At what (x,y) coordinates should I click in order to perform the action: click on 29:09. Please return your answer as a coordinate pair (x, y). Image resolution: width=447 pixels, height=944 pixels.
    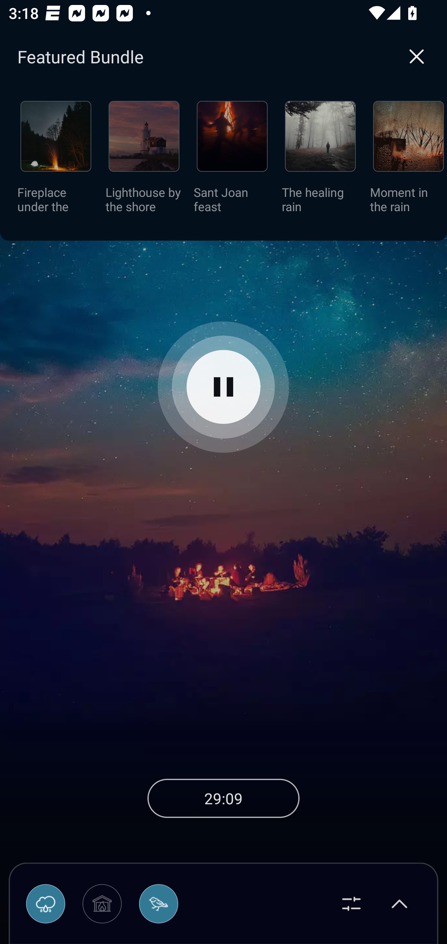
    Looking at the image, I should click on (223, 798).